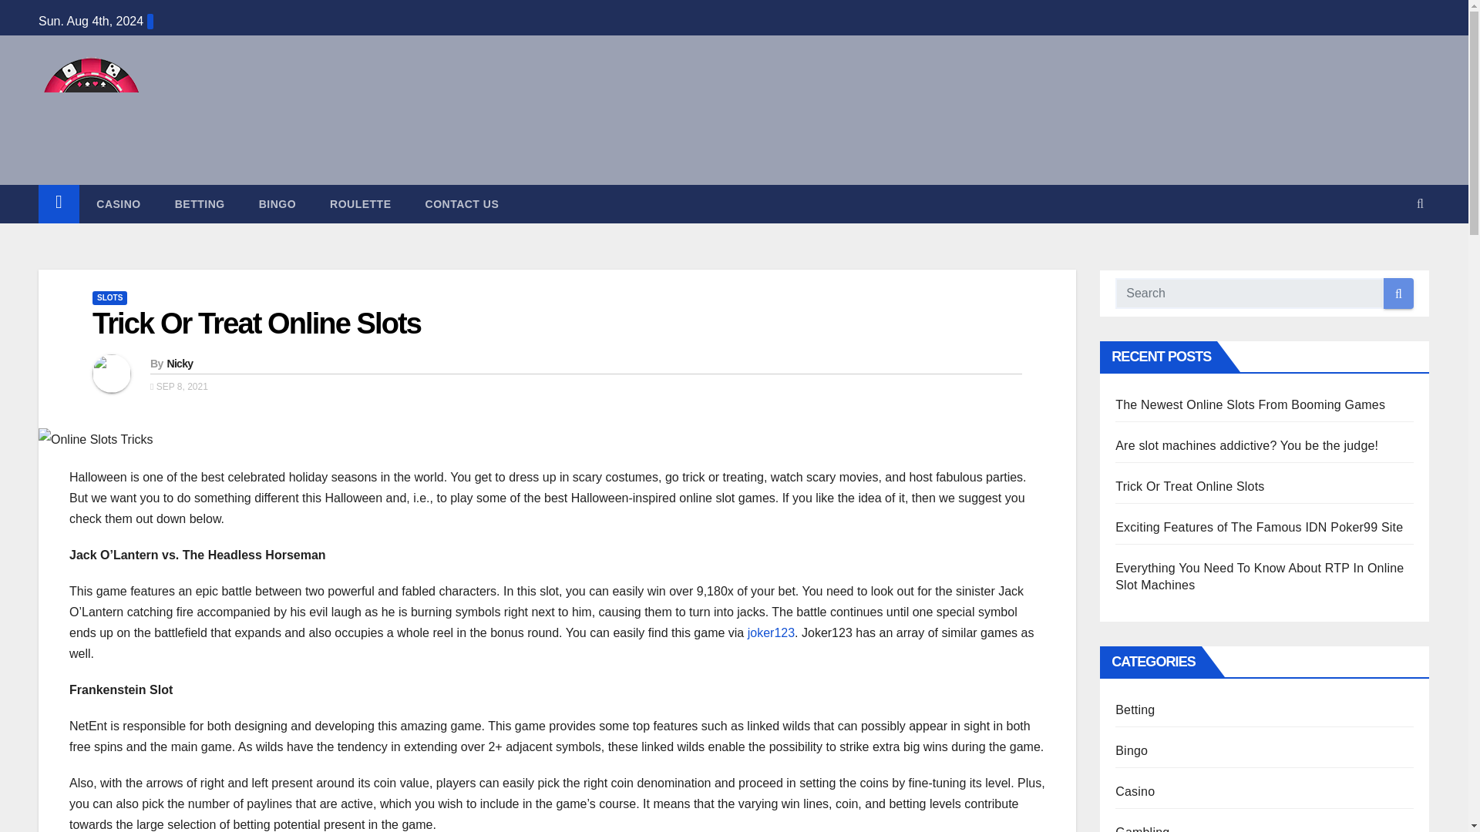  Describe the element at coordinates (256, 323) in the screenshot. I see `Permalink to: Trick Or Treat Online Slots` at that location.